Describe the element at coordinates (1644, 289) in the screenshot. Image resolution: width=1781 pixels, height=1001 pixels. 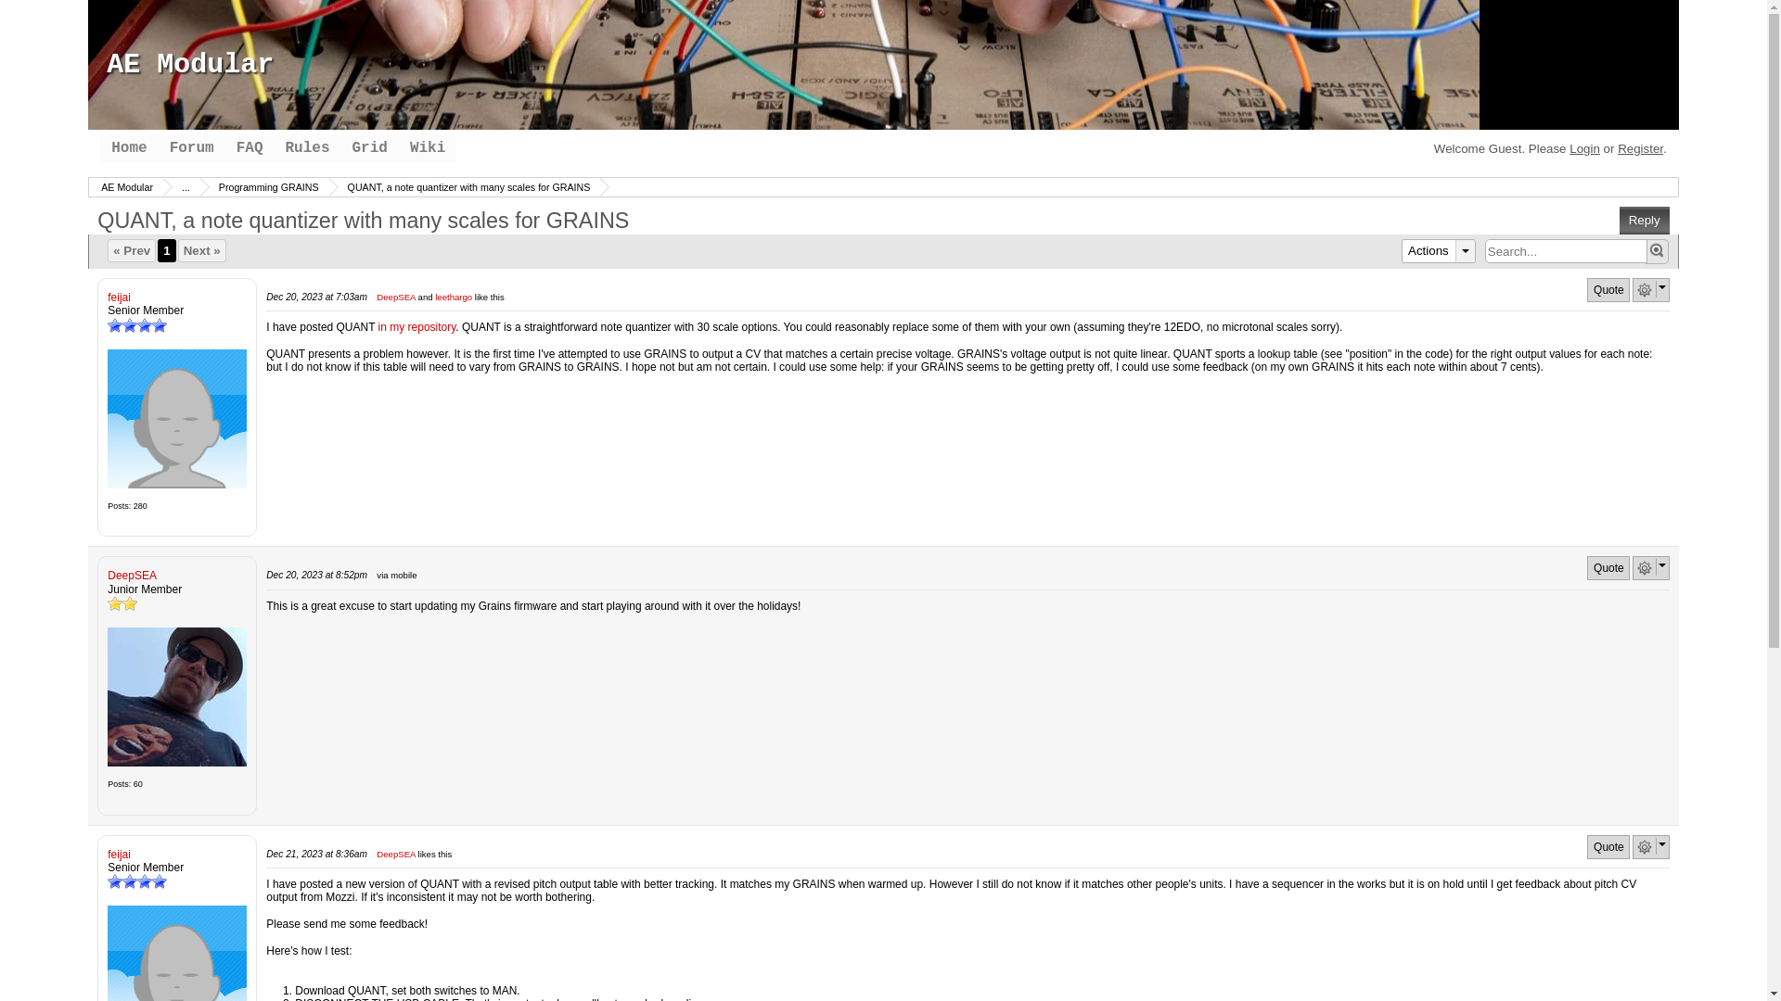
I see `Post Options` at that location.